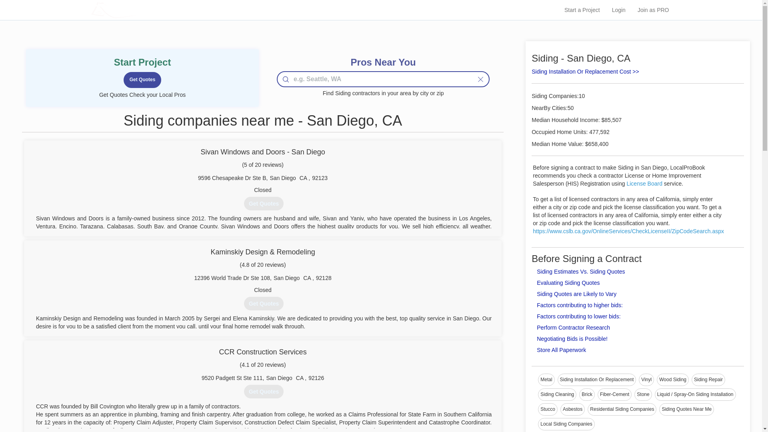 Image resolution: width=768 pixels, height=432 pixels. Describe the element at coordinates (264, 303) in the screenshot. I see `Get Quotes` at that location.